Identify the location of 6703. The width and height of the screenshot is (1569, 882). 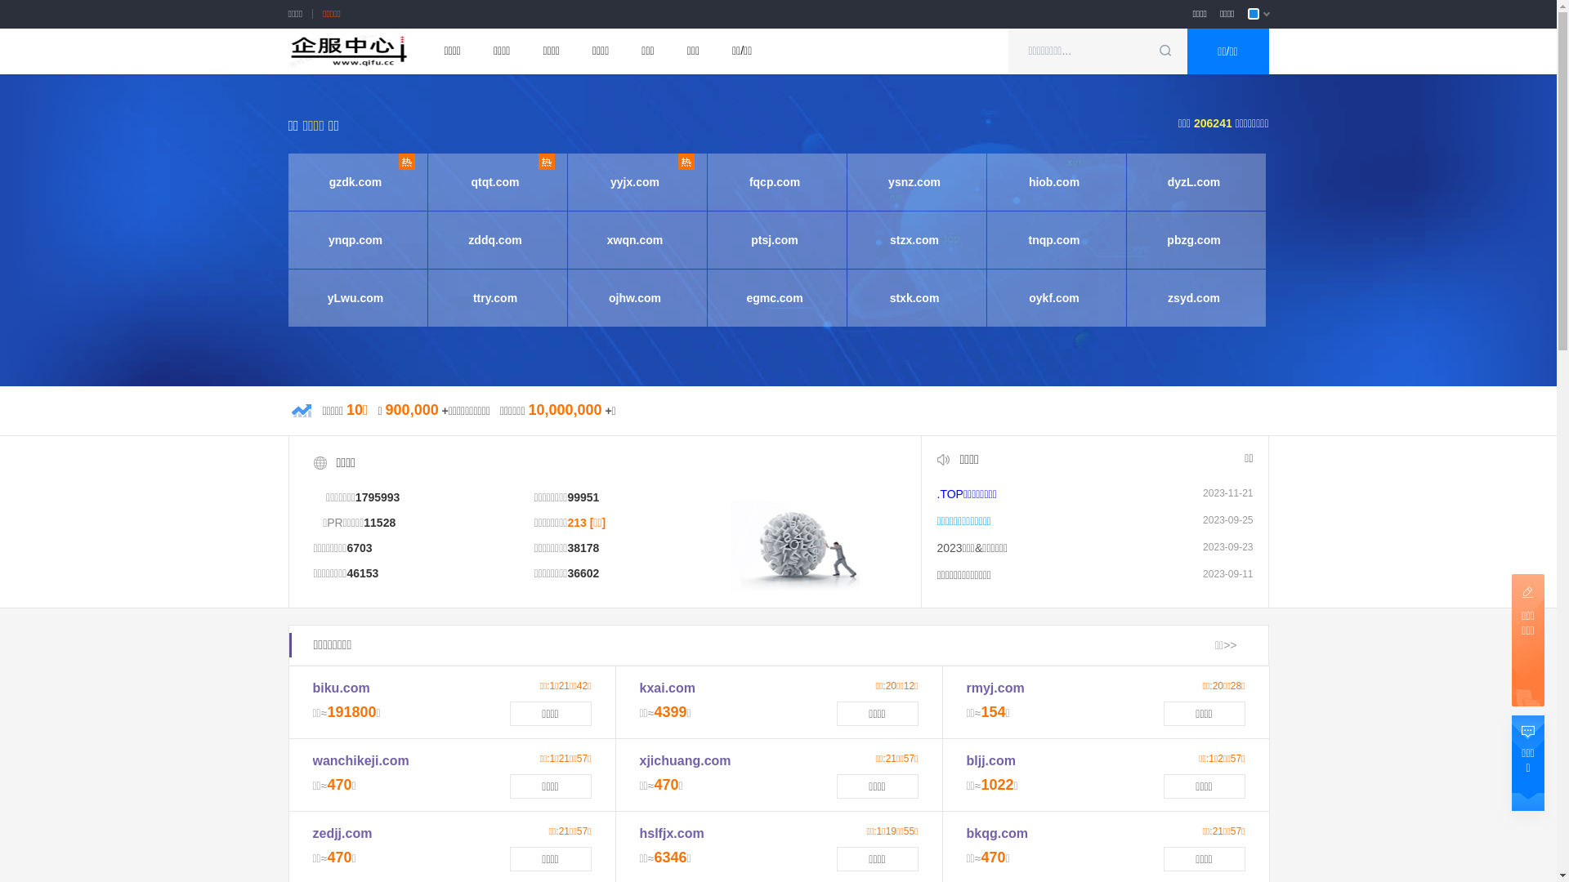
(360, 548).